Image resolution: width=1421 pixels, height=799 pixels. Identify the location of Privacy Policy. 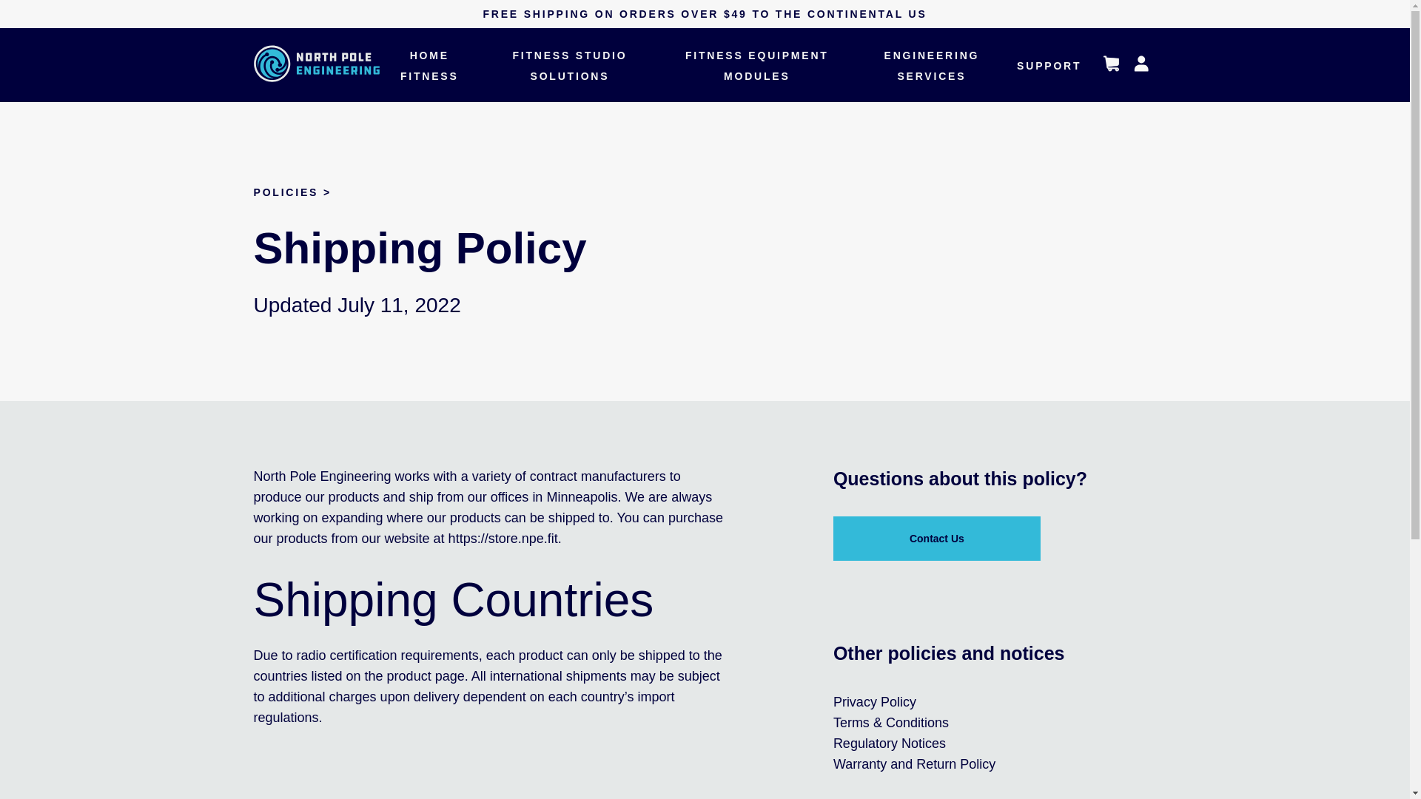
(875, 701).